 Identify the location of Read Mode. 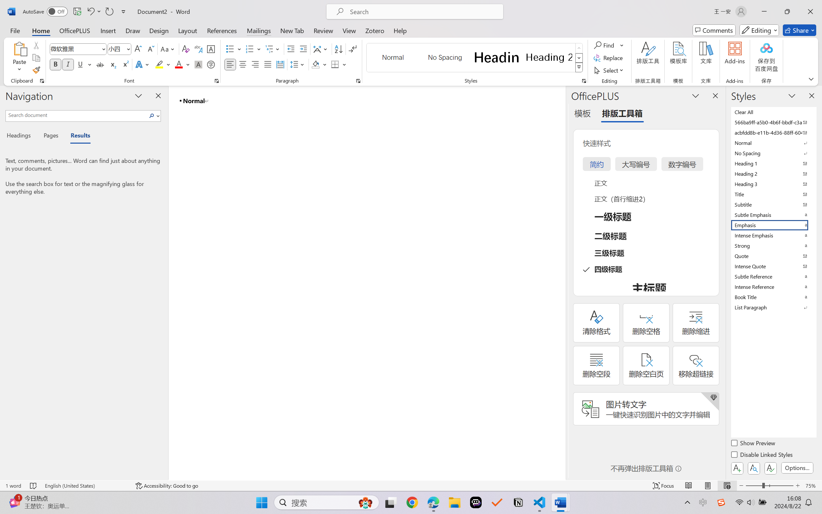
(689, 486).